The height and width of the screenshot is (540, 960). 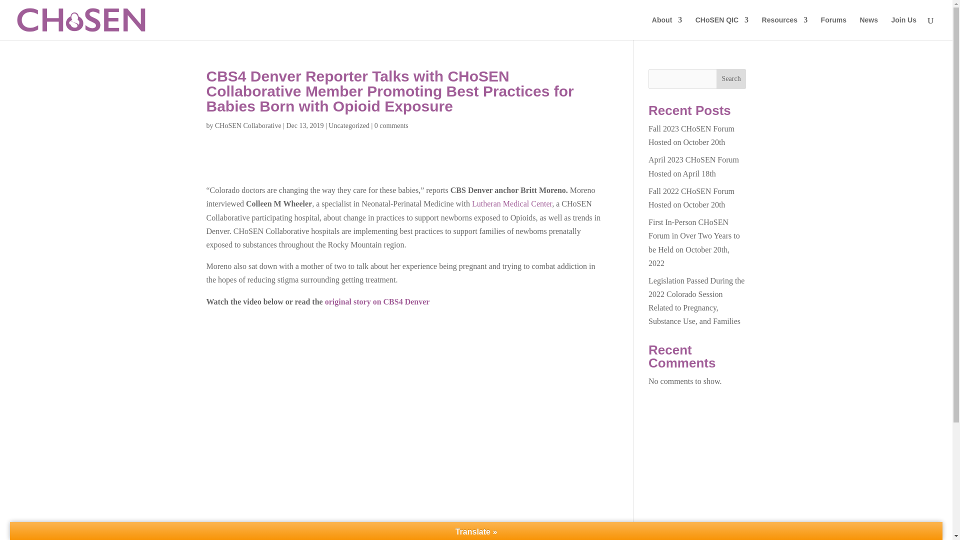 I want to click on CHoSEN Collaborative, so click(x=248, y=126).